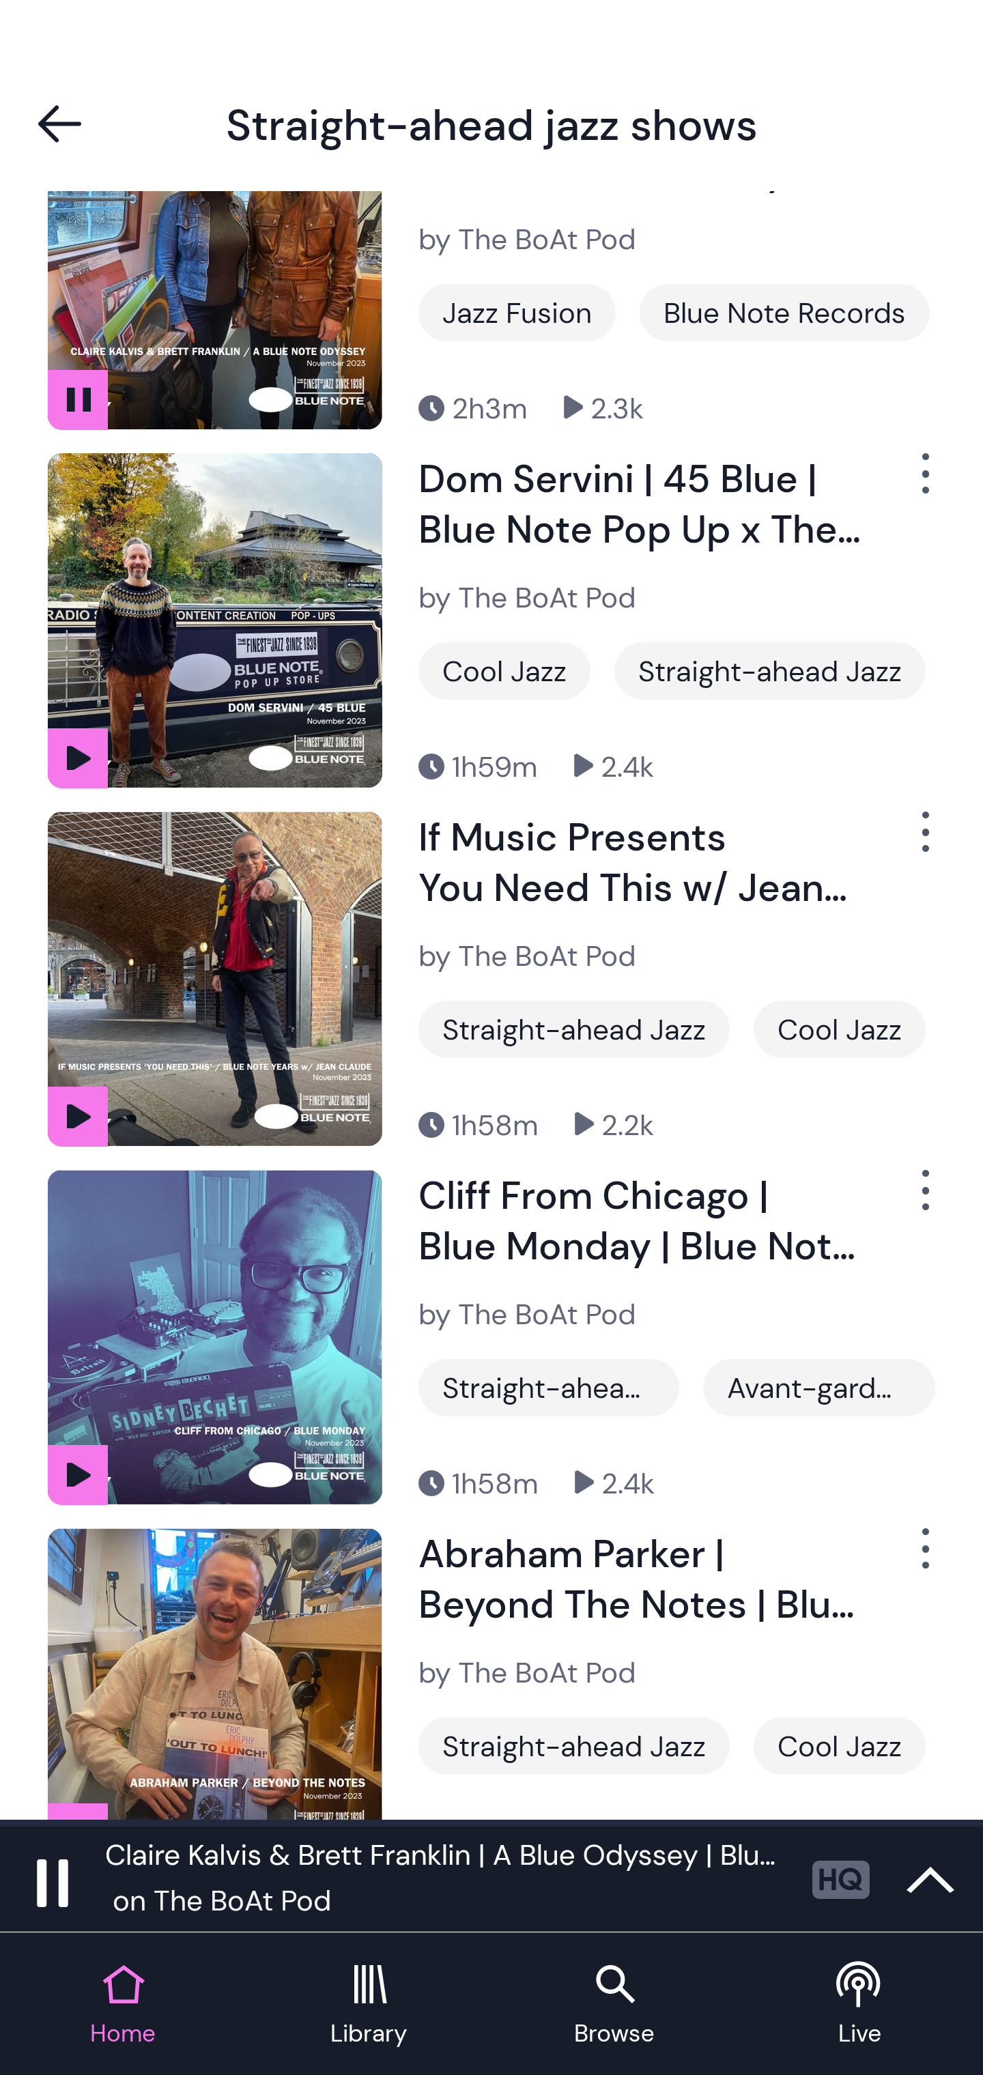 This screenshot has height=2075, width=983. I want to click on Show Options Menu Button, so click(923, 842).